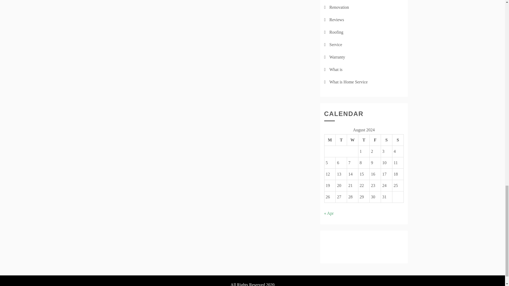 The image size is (509, 286). Describe the element at coordinates (398, 140) in the screenshot. I see `Sunday` at that location.